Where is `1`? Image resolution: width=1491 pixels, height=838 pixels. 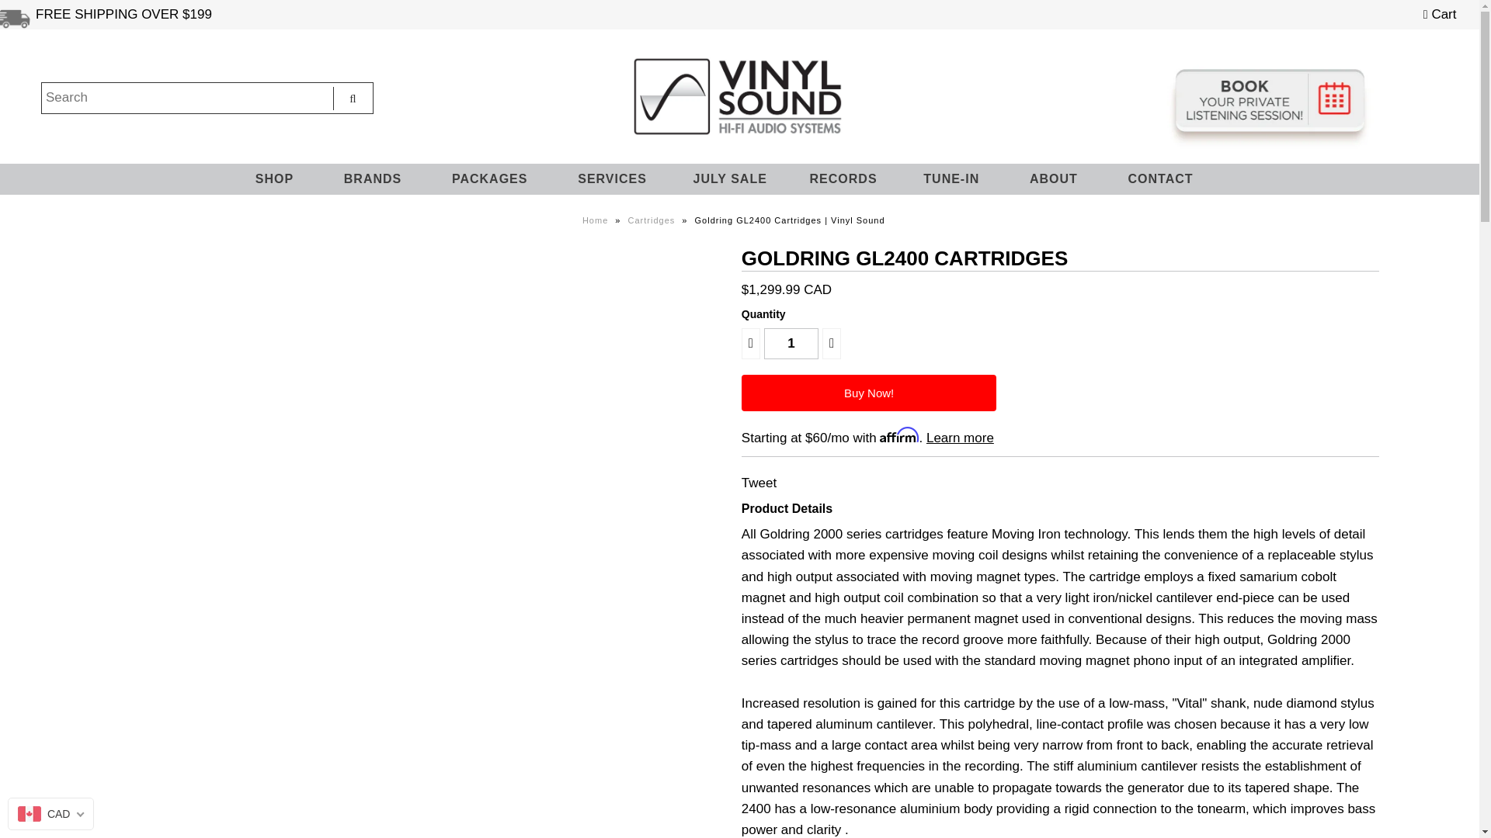
1 is located at coordinates (791, 344).